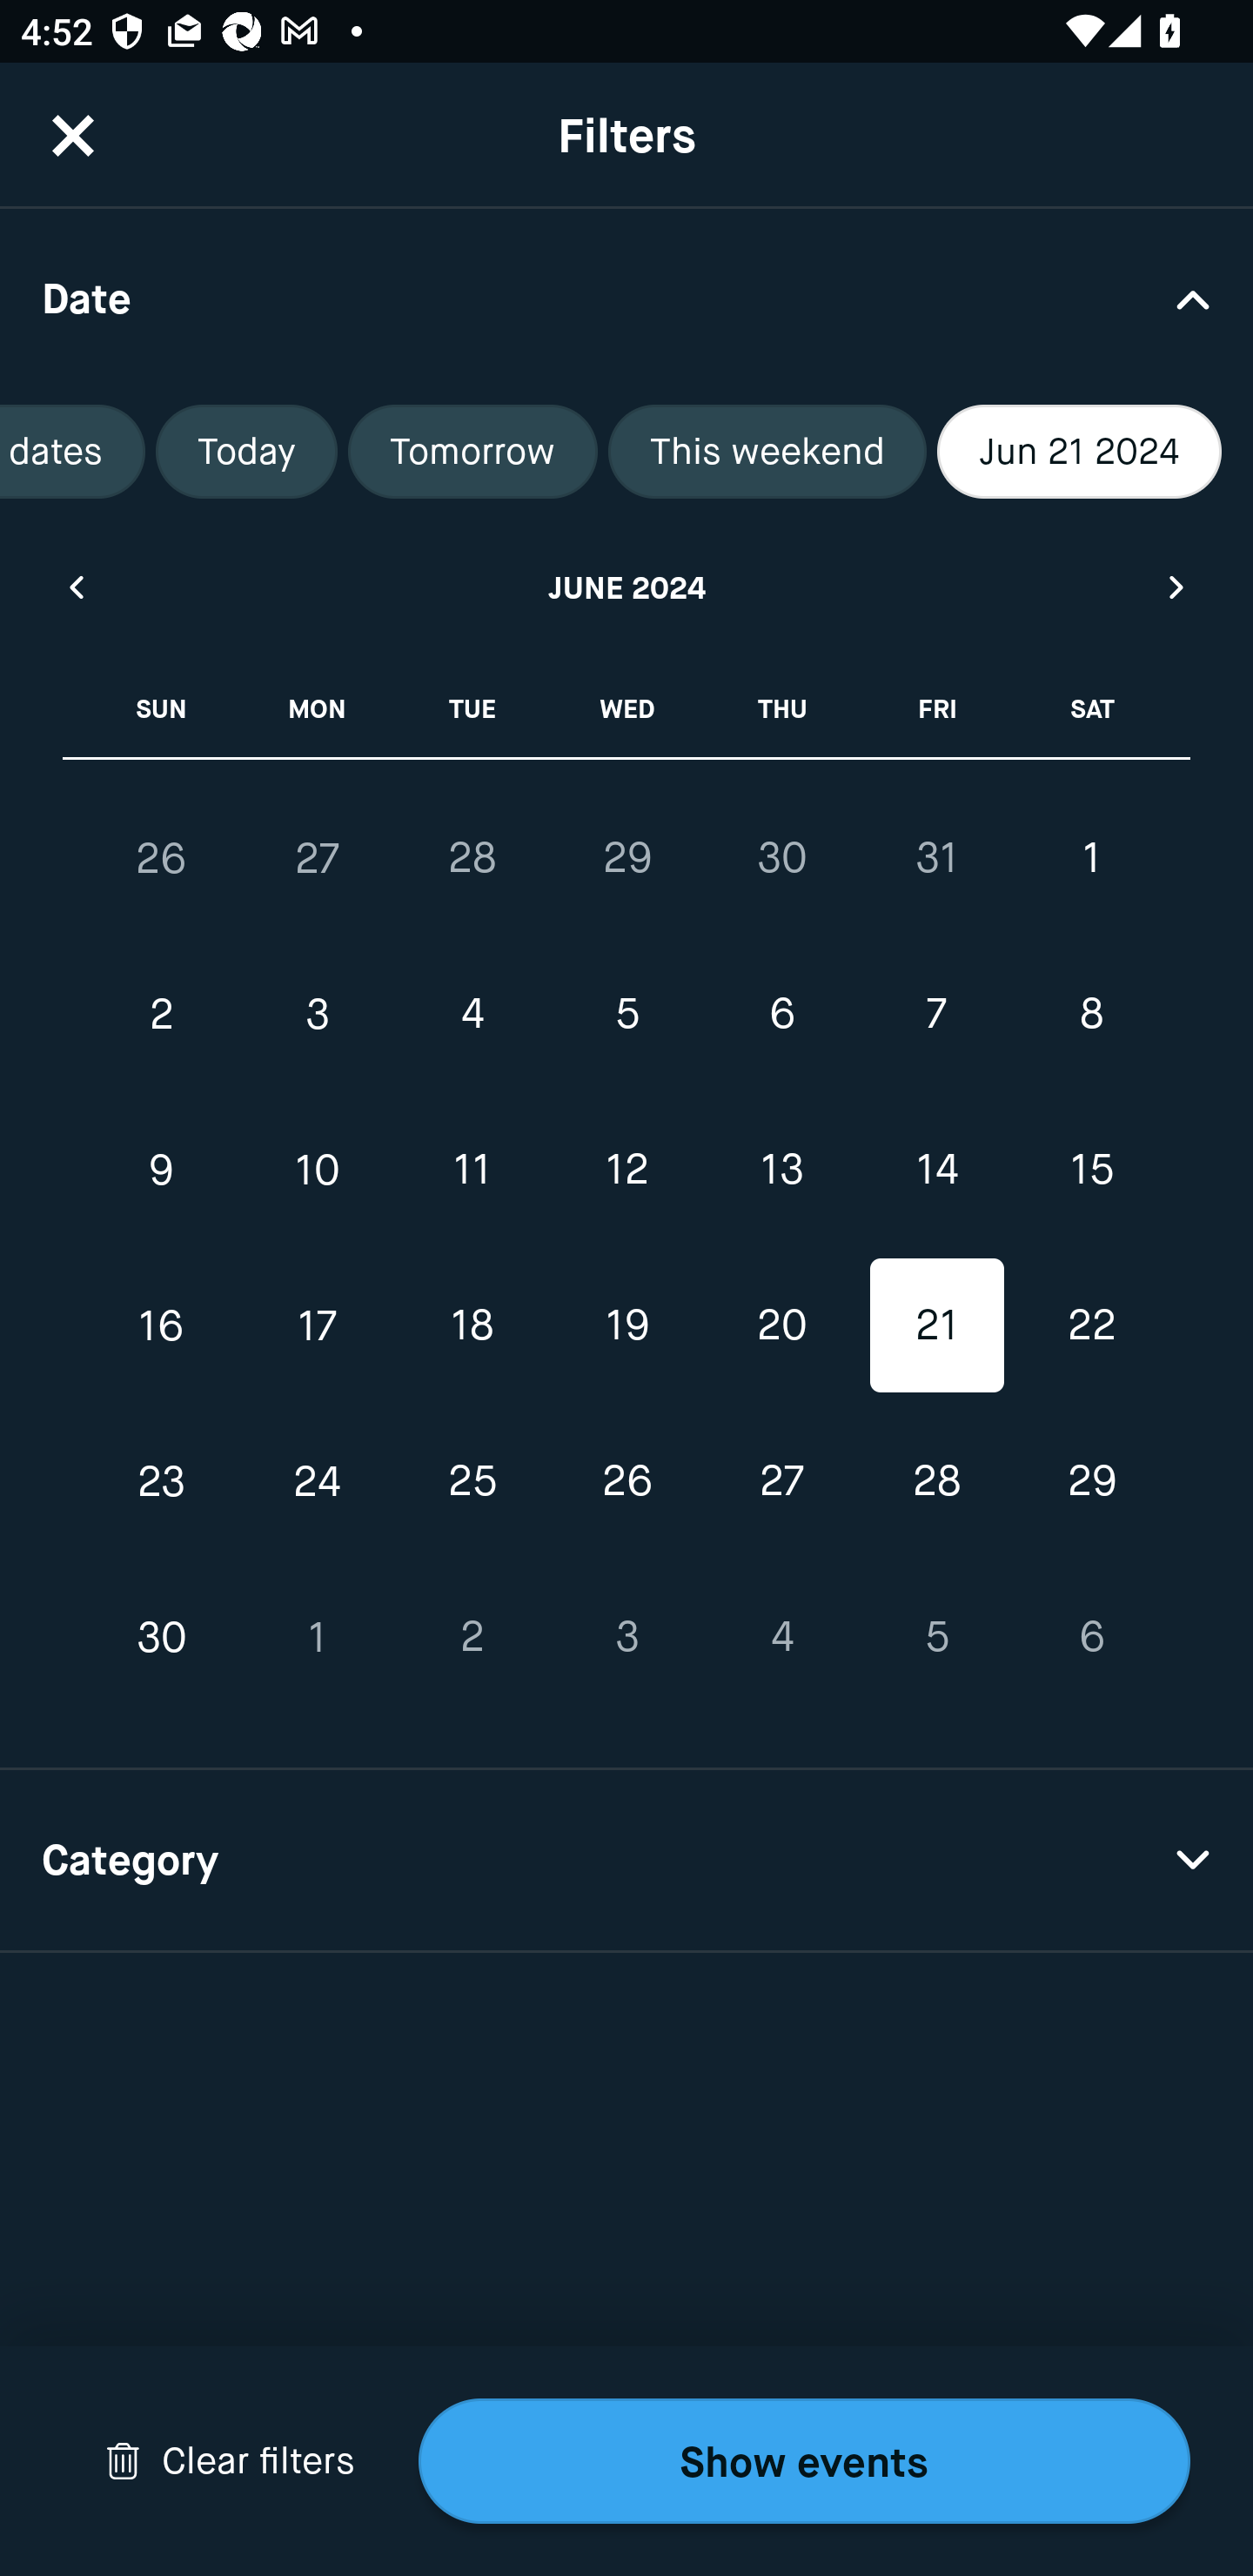 The height and width of the screenshot is (2576, 1253). Describe the element at coordinates (317, 1481) in the screenshot. I see `24` at that location.